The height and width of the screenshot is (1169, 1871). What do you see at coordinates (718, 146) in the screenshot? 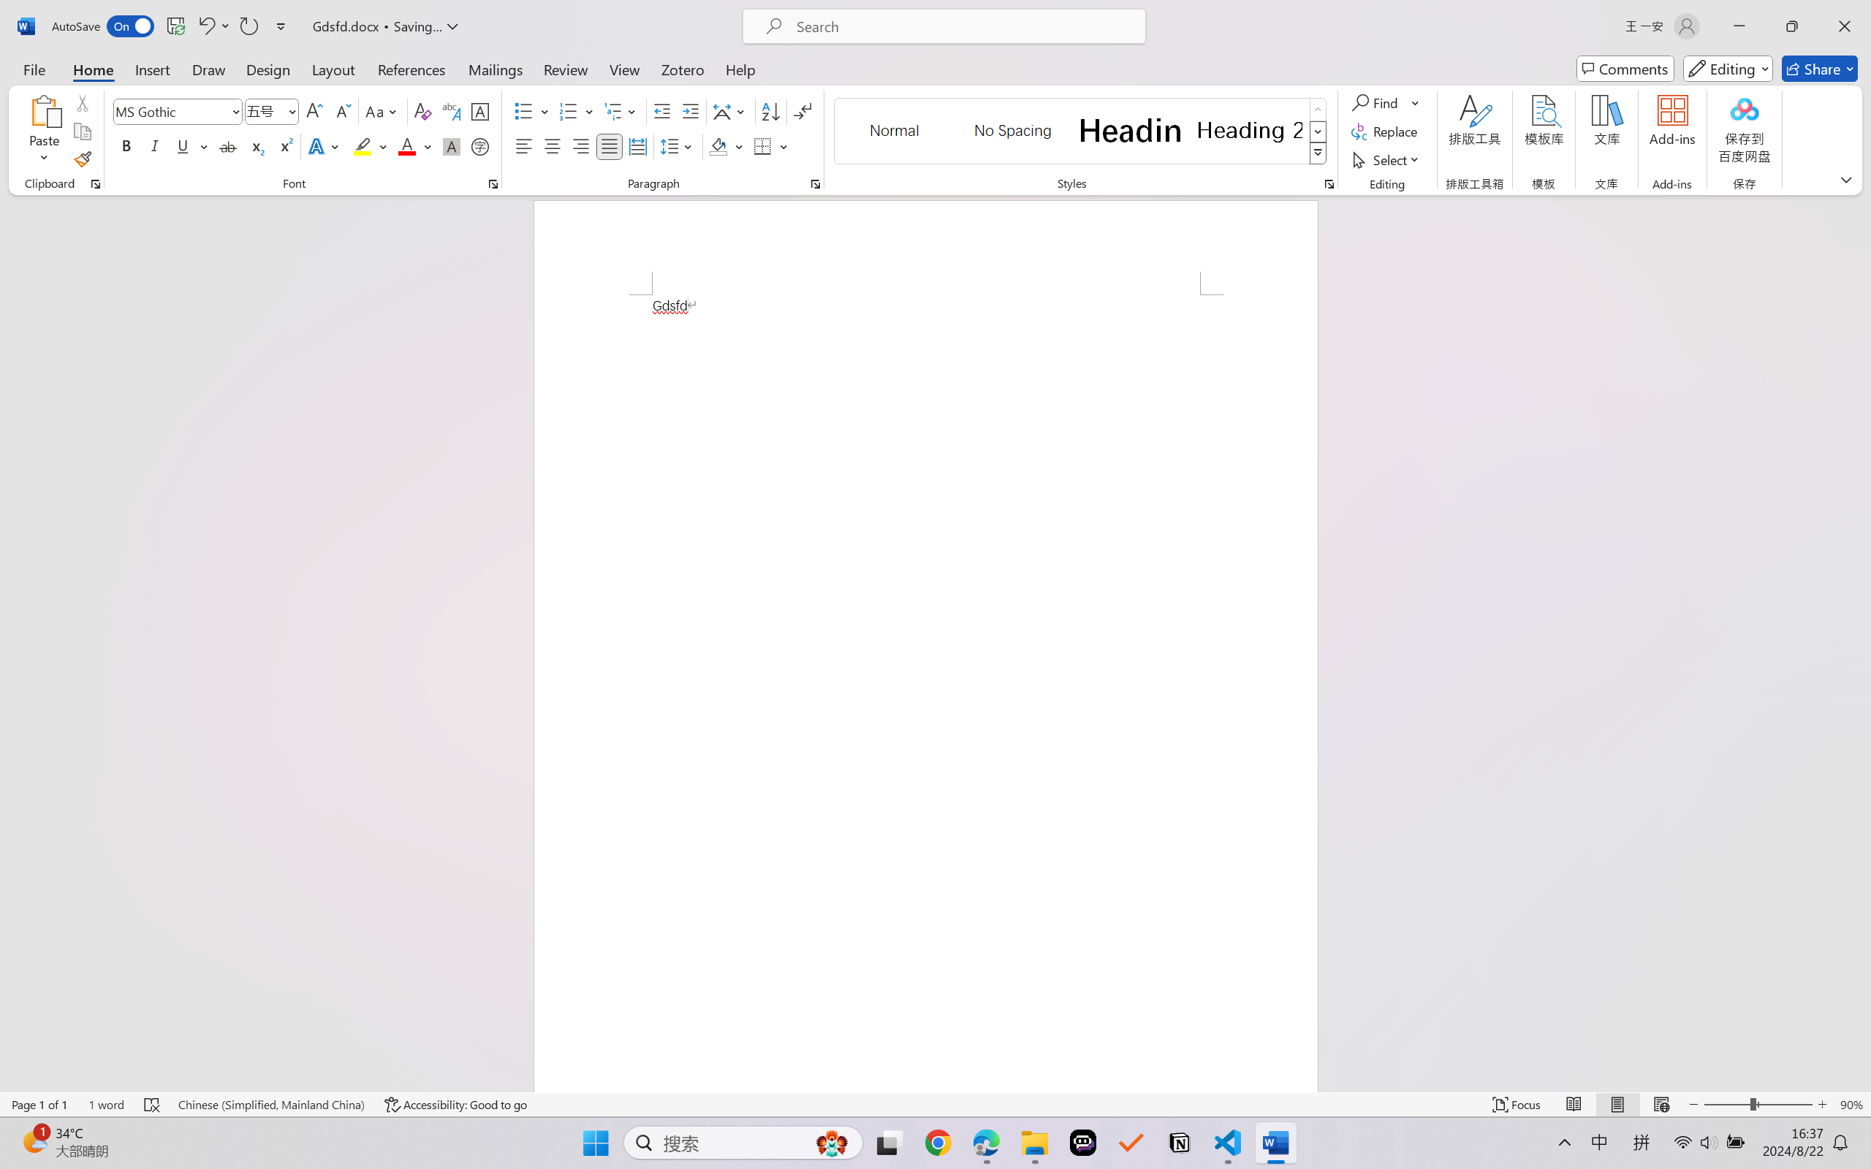
I see `Shading RGB(0, 0, 0)` at bounding box center [718, 146].